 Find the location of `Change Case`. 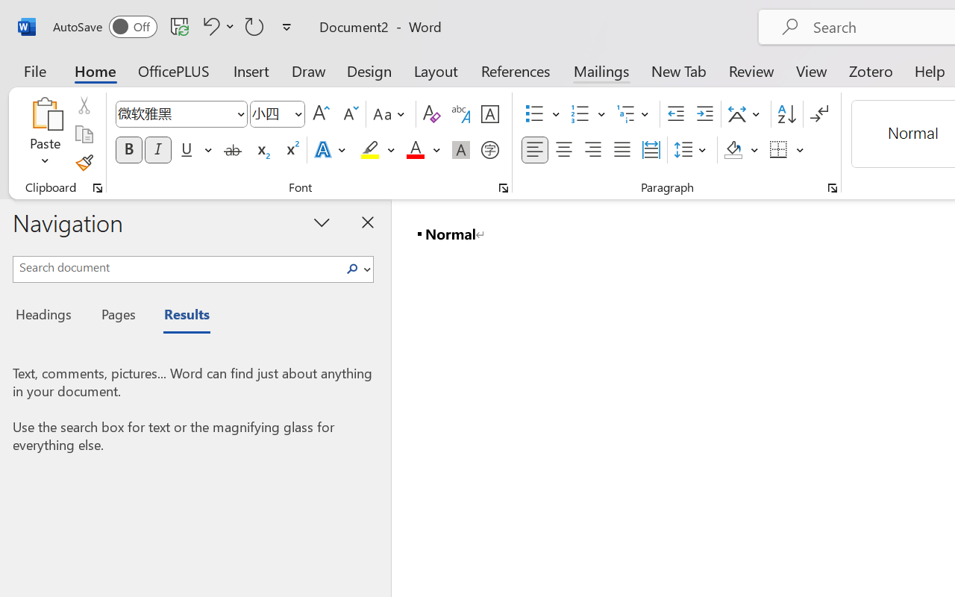

Change Case is located at coordinates (391, 114).